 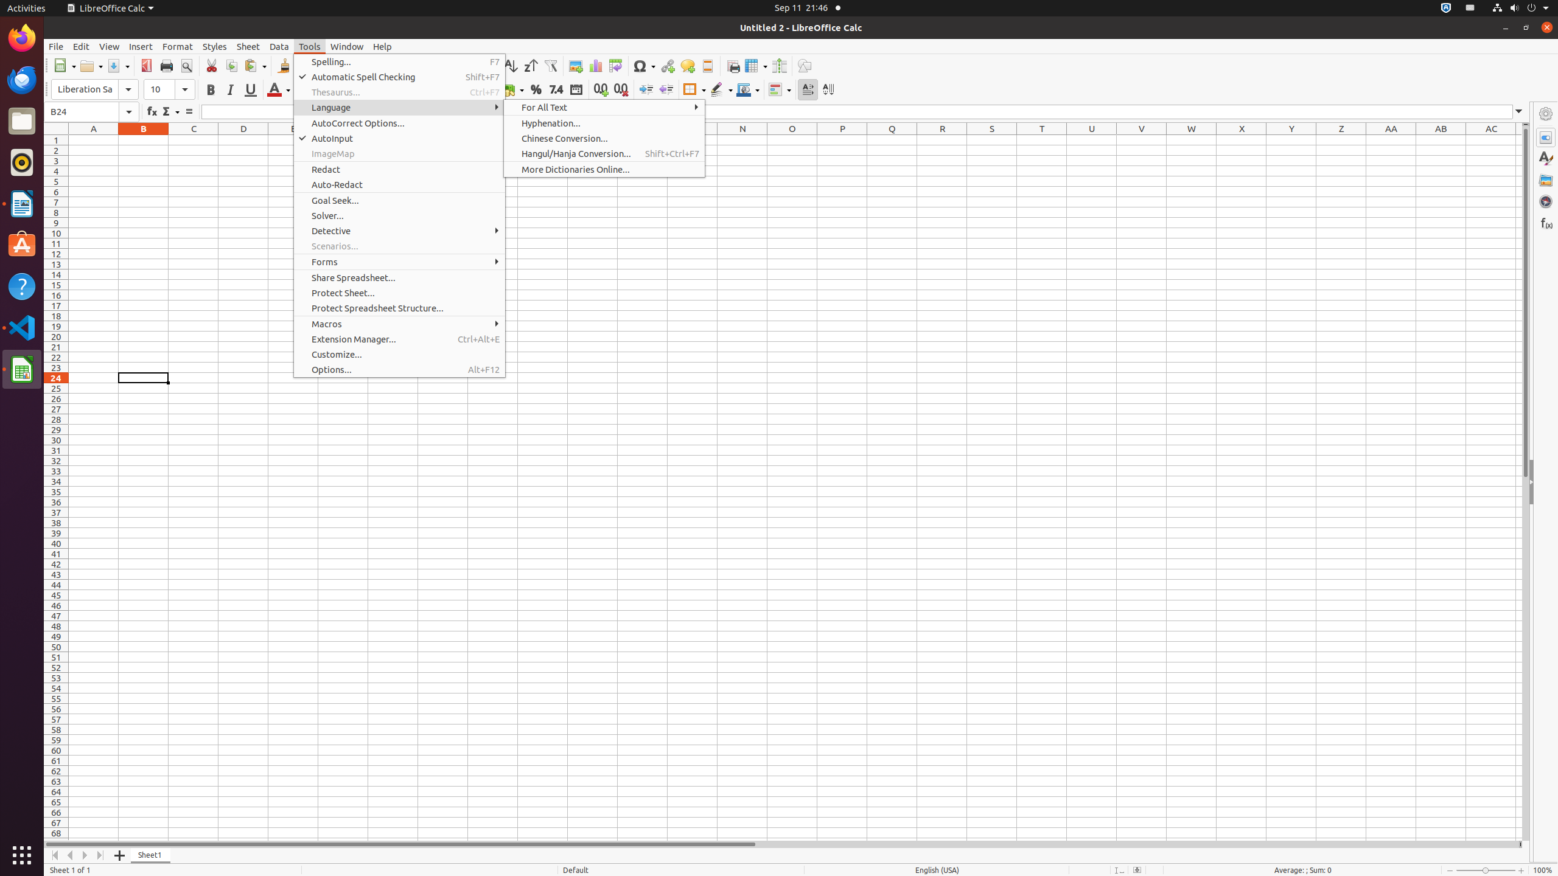 I want to click on Z1, so click(x=1341, y=140).